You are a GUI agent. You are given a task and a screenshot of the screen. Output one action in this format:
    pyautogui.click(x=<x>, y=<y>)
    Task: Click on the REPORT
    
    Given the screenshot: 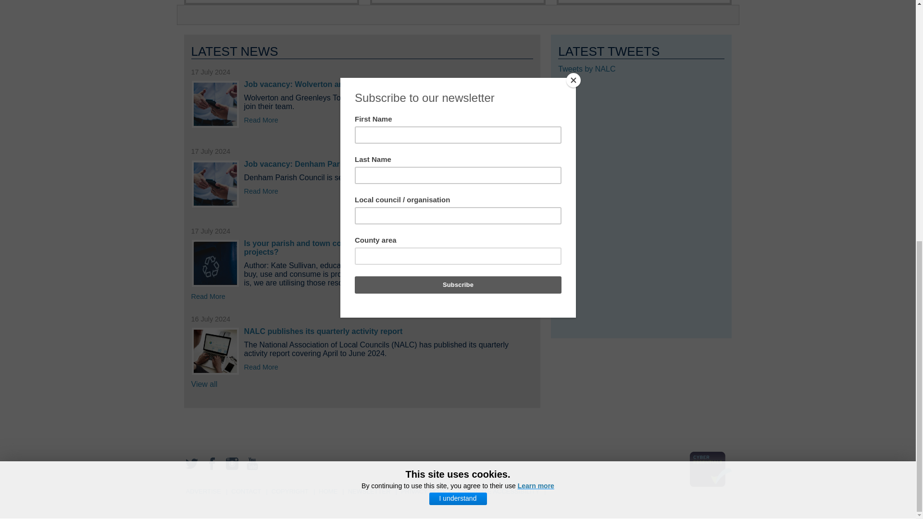 What is the action you would take?
    pyautogui.click(x=215, y=351)
    